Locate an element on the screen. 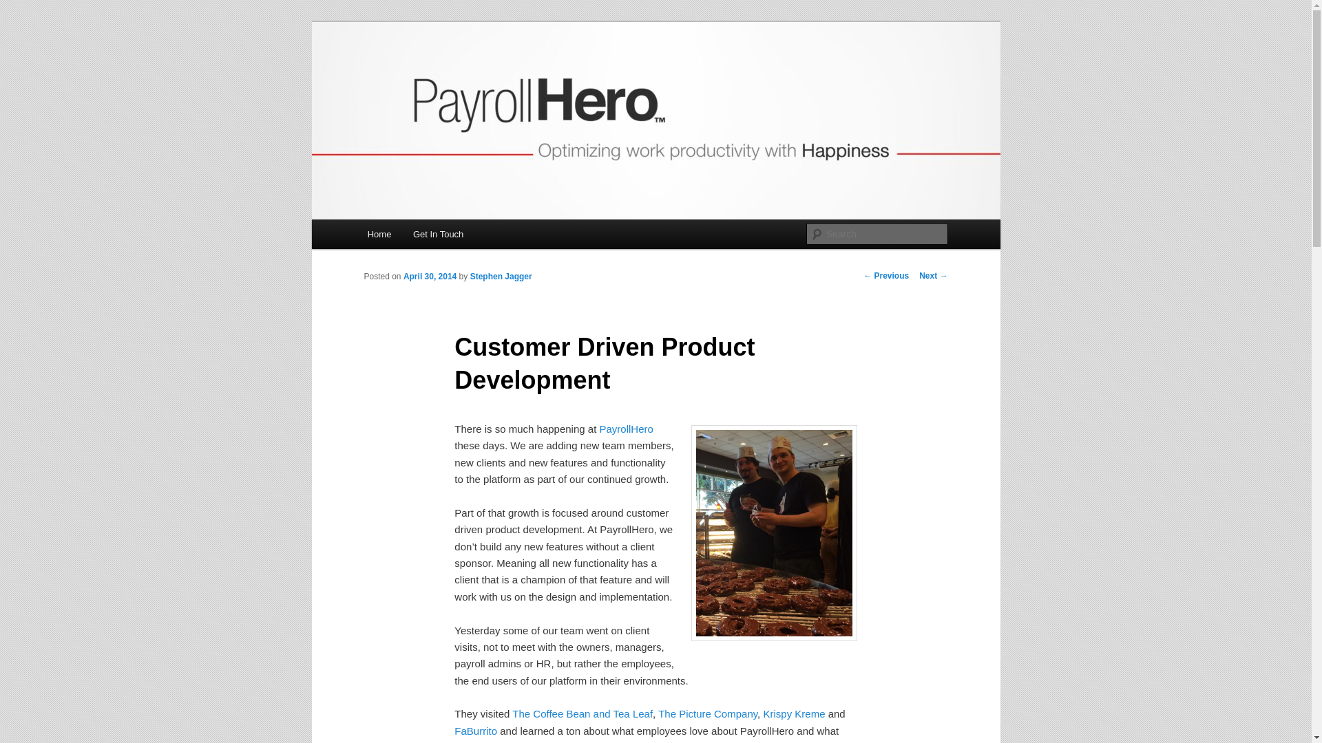 The height and width of the screenshot is (743, 1322). FaBurrito is located at coordinates (475, 731).